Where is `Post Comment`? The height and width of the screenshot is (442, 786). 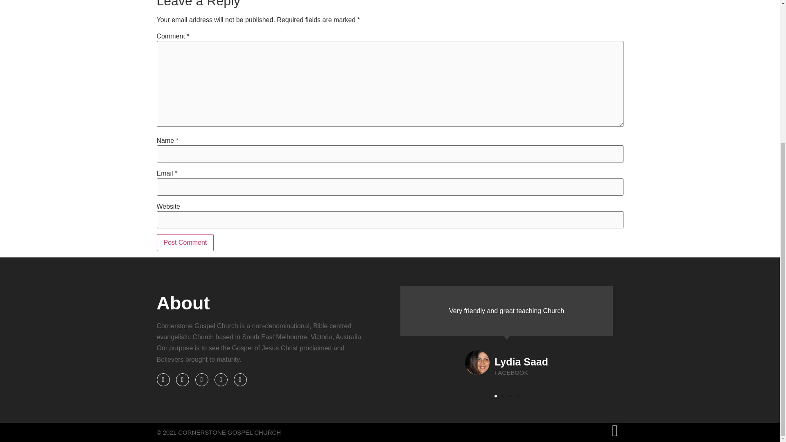 Post Comment is located at coordinates (185, 243).